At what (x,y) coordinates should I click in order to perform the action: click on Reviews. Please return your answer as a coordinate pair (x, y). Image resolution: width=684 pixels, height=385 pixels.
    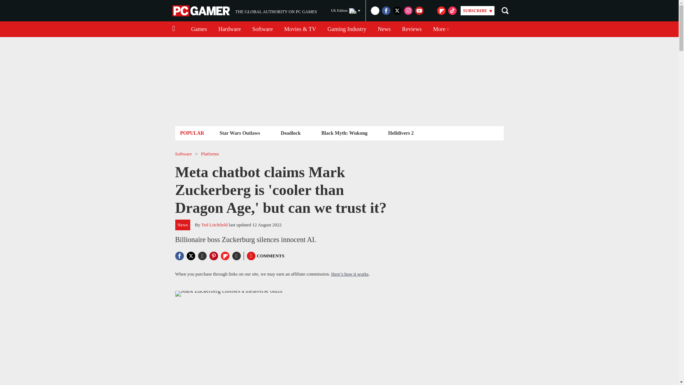
    Looking at the image, I should click on (412, 29).